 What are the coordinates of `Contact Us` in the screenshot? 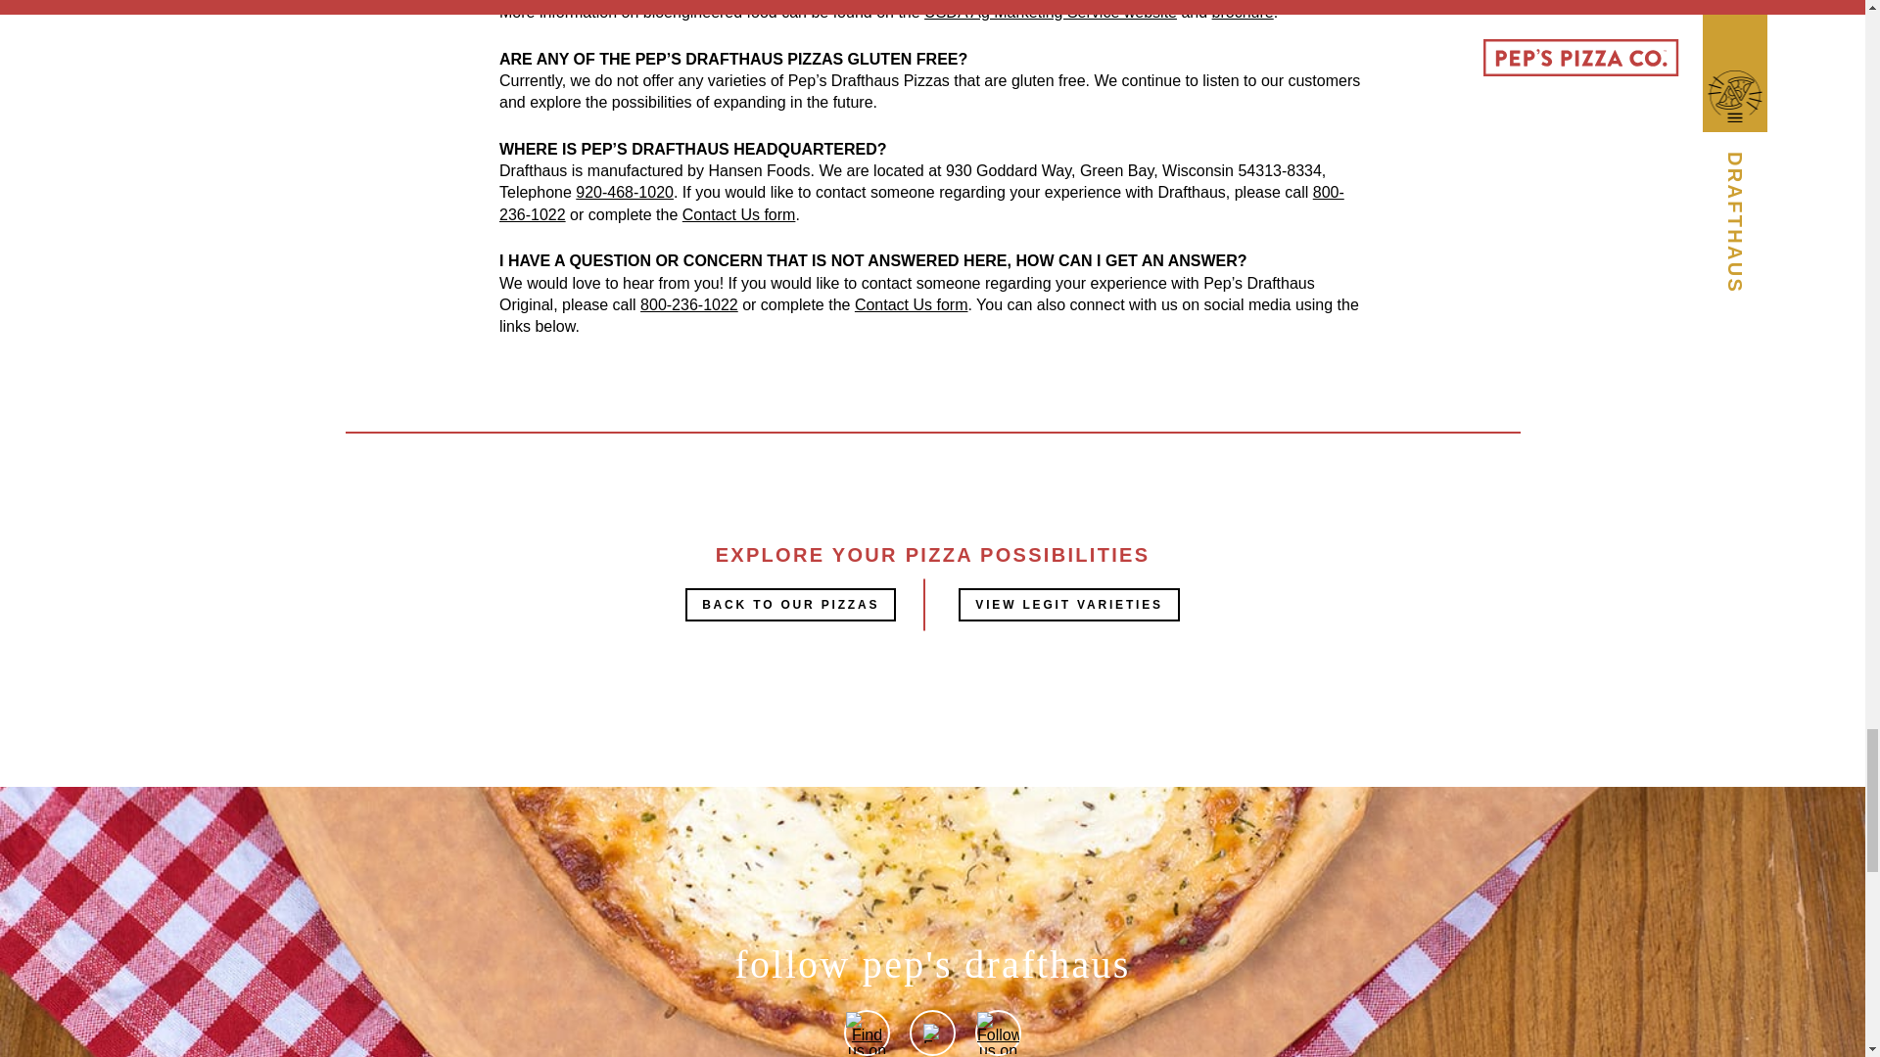 It's located at (911, 304).